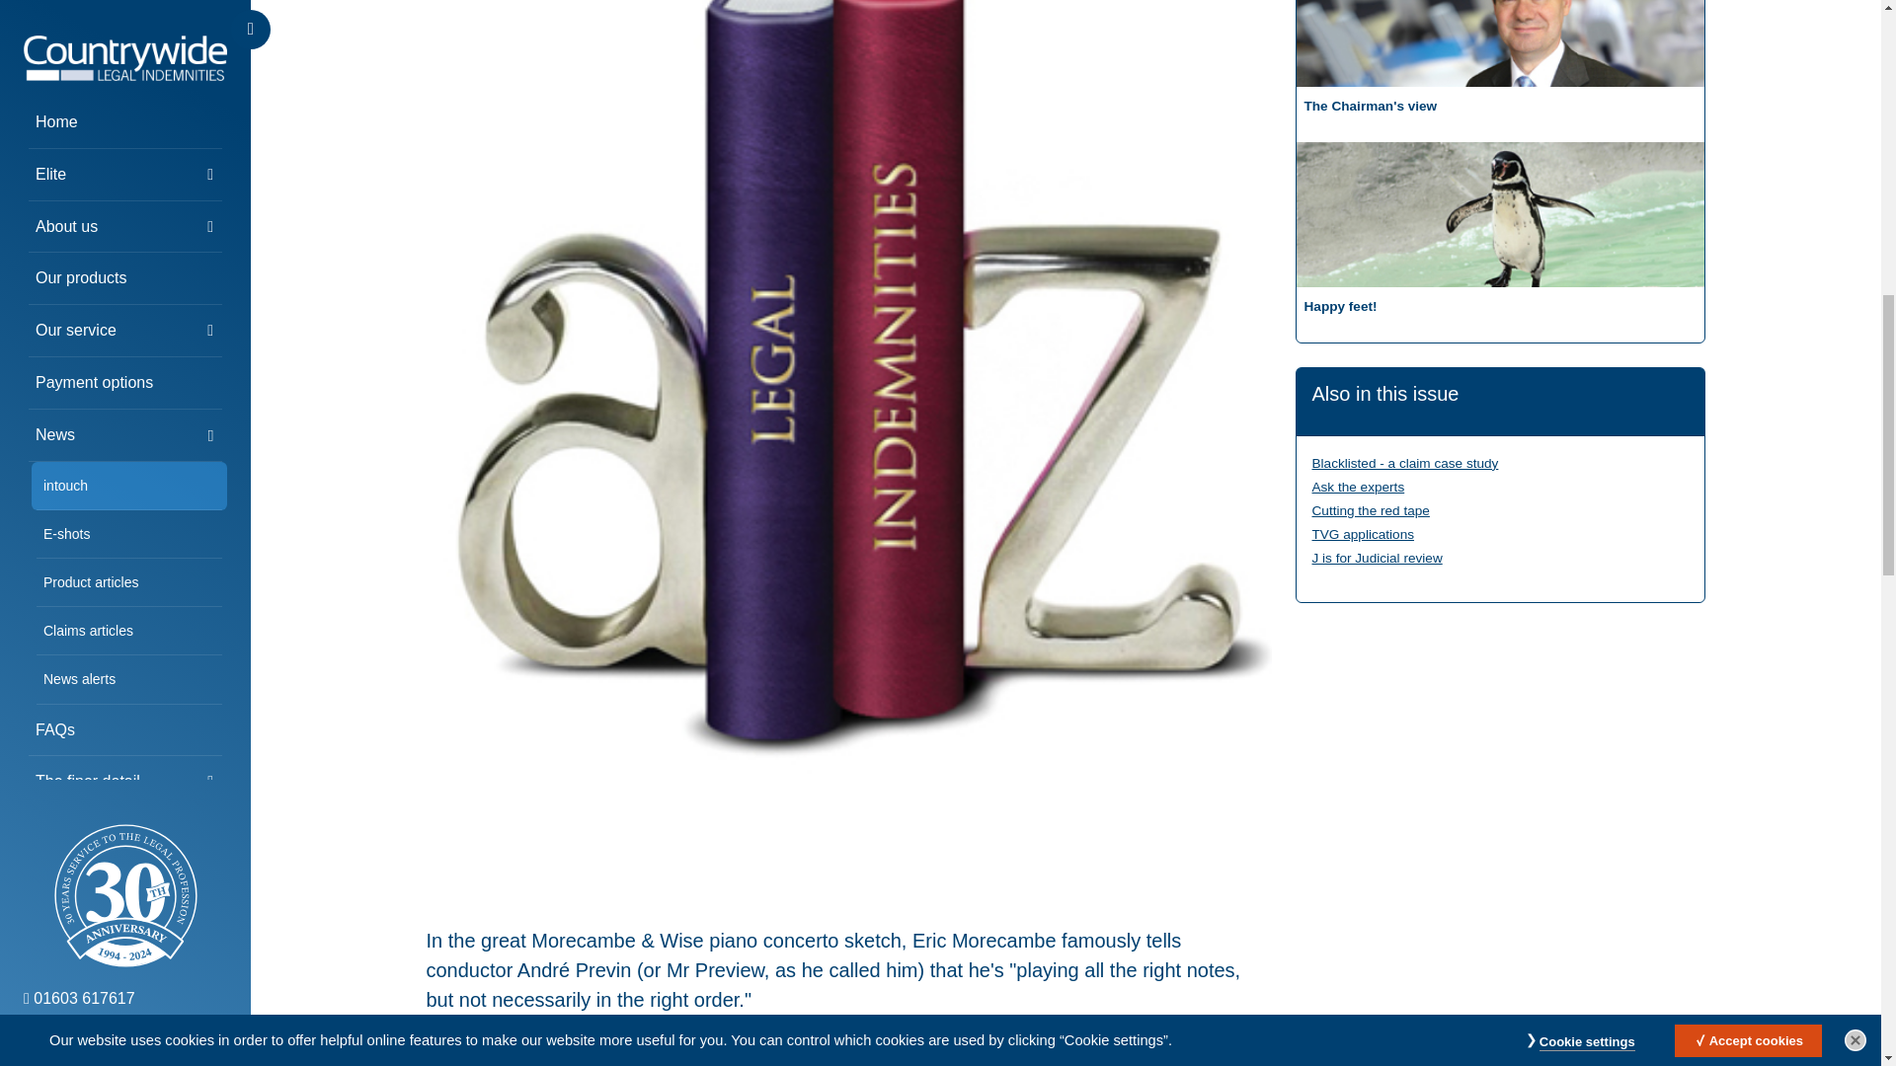 The image size is (1896, 1066). Describe the element at coordinates (1363, 533) in the screenshot. I see `Intouch Winter 2014: View article TVG applications` at that location.